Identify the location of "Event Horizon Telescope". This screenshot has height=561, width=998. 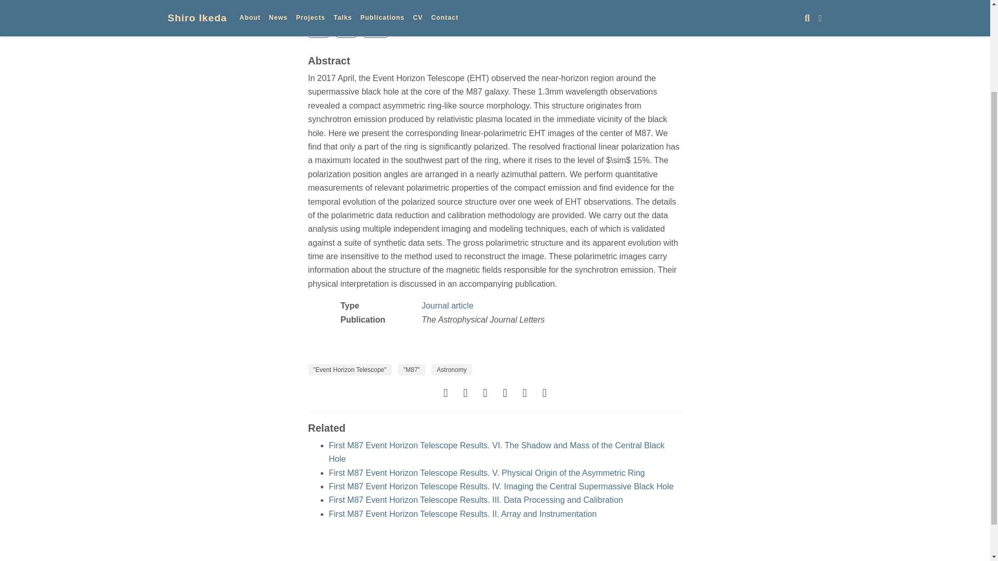
(349, 369).